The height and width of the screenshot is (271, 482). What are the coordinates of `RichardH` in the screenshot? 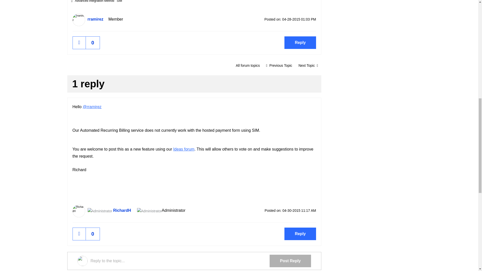 It's located at (78, 211).